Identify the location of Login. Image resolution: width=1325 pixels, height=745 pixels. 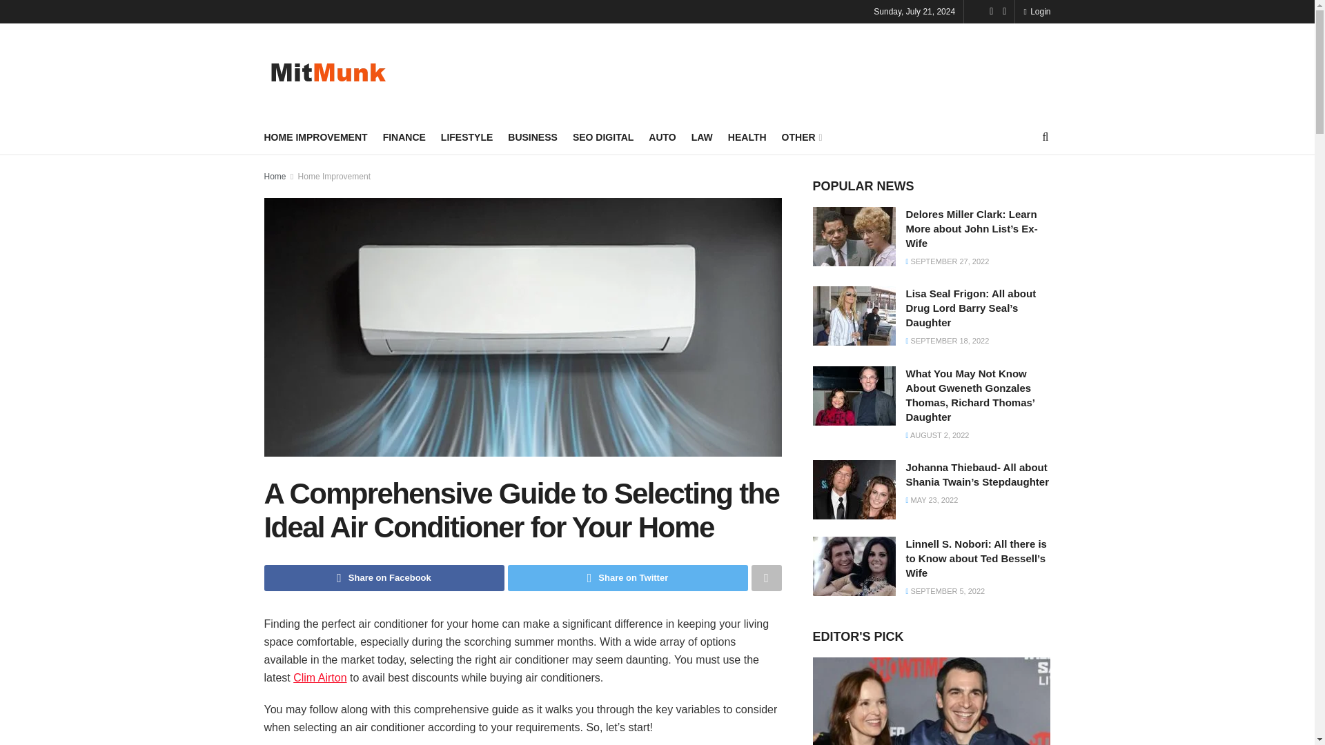
(1037, 11).